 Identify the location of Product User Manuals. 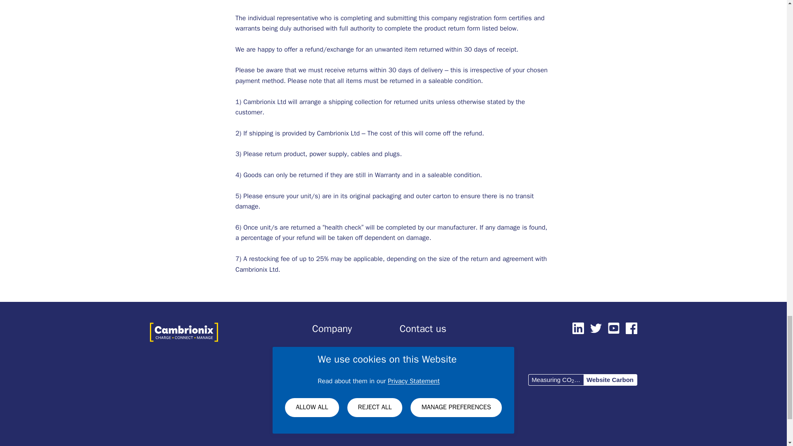
(431, 395).